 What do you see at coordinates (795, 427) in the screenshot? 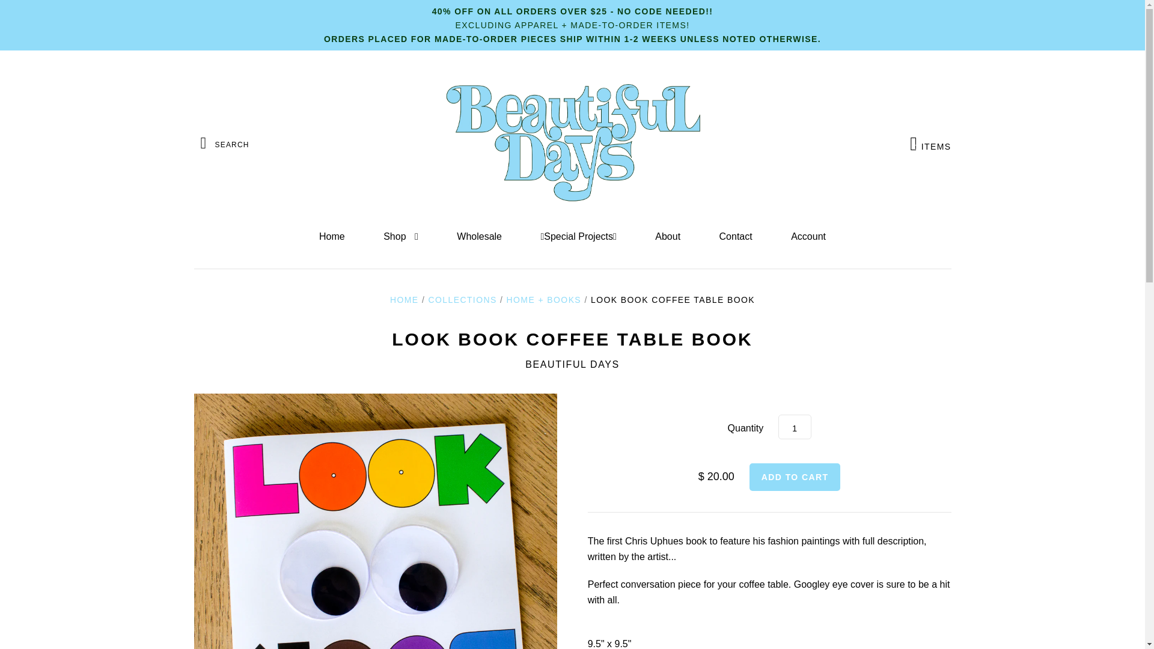
I see `Add to cart` at bounding box center [795, 427].